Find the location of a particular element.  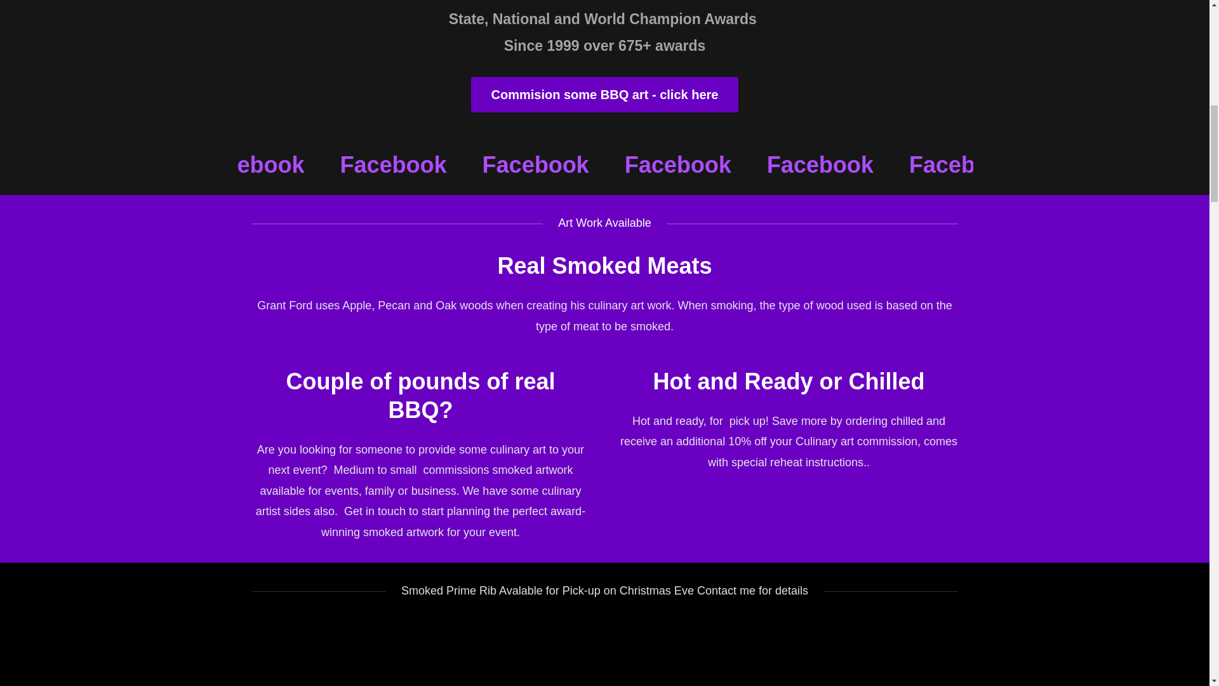

Commision some BBQ art - click here is located at coordinates (604, 94).